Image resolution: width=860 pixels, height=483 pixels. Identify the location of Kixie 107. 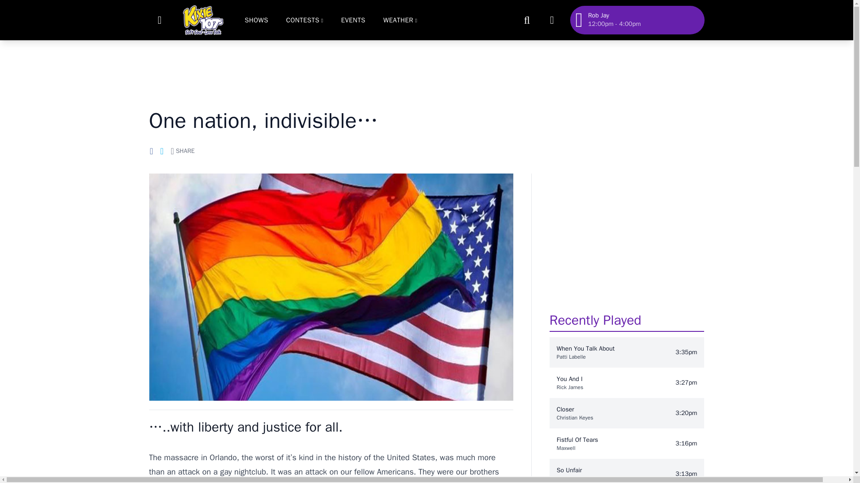
(202, 20).